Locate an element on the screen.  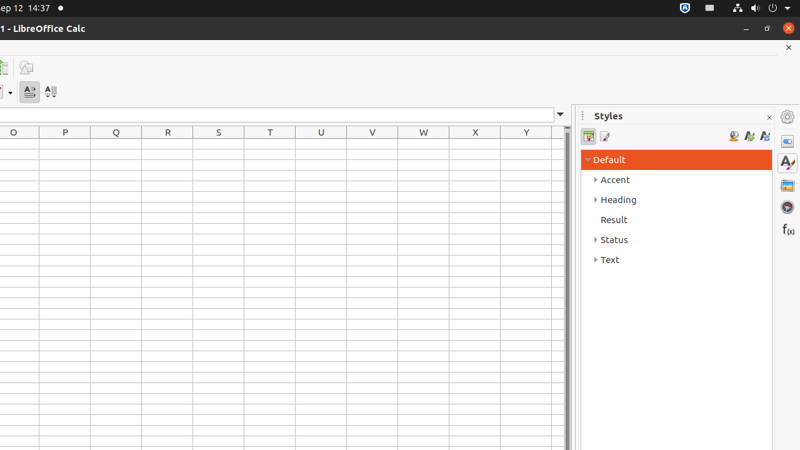
Styles is located at coordinates (787, 163).